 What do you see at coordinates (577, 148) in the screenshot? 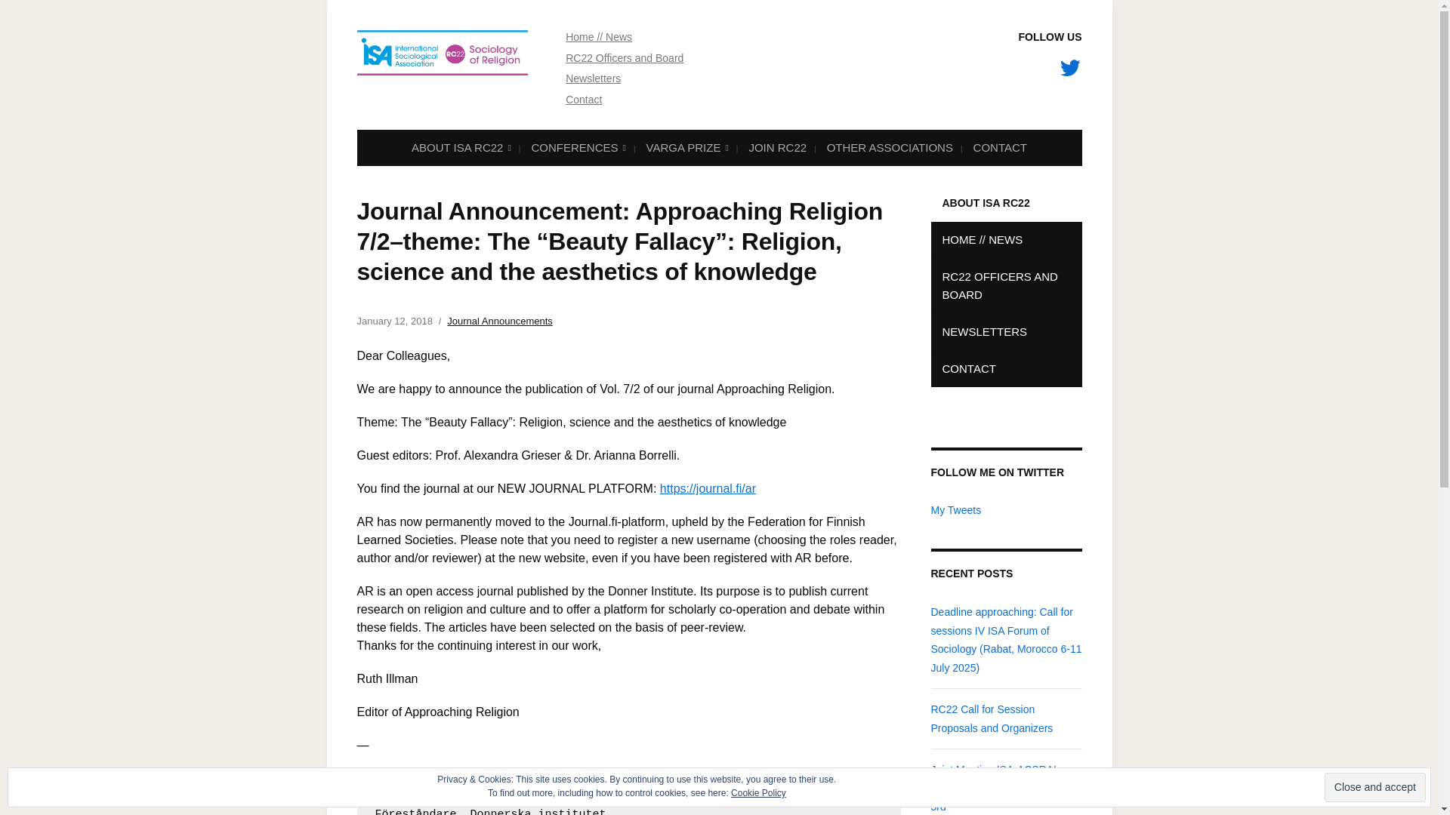
I see `CONFERENCES` at bounding box center [577, 148].